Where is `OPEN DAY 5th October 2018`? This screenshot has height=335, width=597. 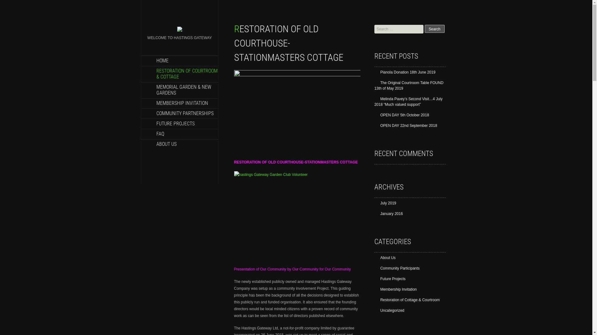 OPEN DAY 5th October 2018 is located at coordinates (402, 115).